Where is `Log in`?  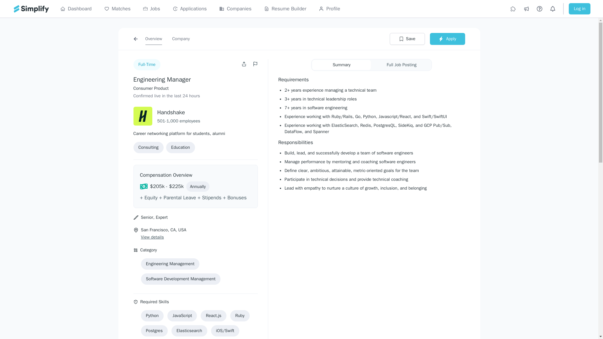 Log in is located at coordinates (579, 9).